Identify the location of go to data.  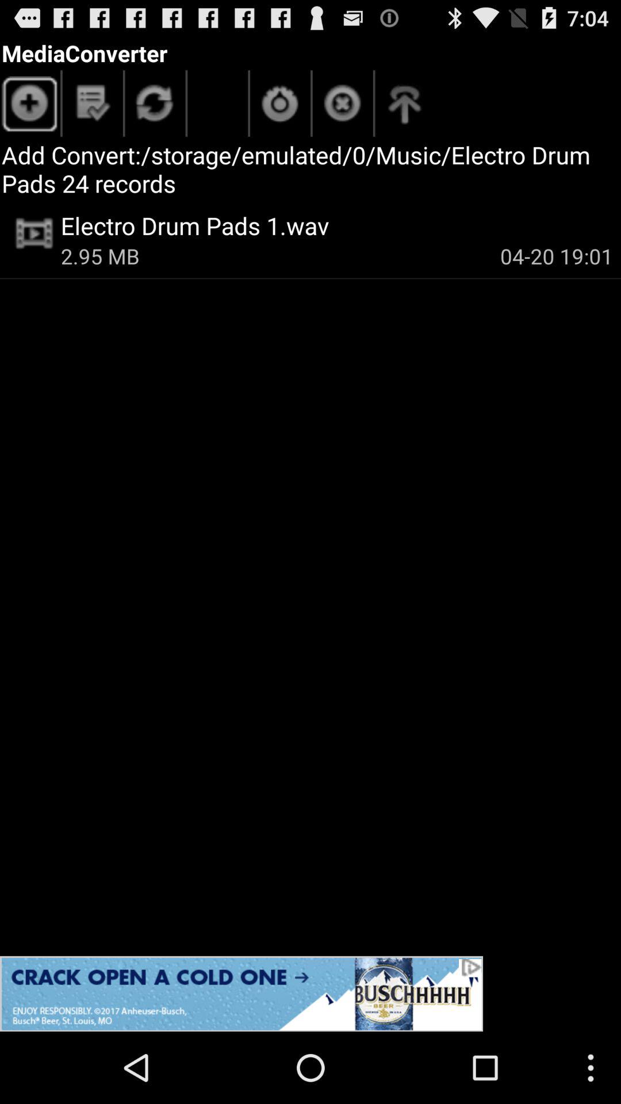
(155, 106).